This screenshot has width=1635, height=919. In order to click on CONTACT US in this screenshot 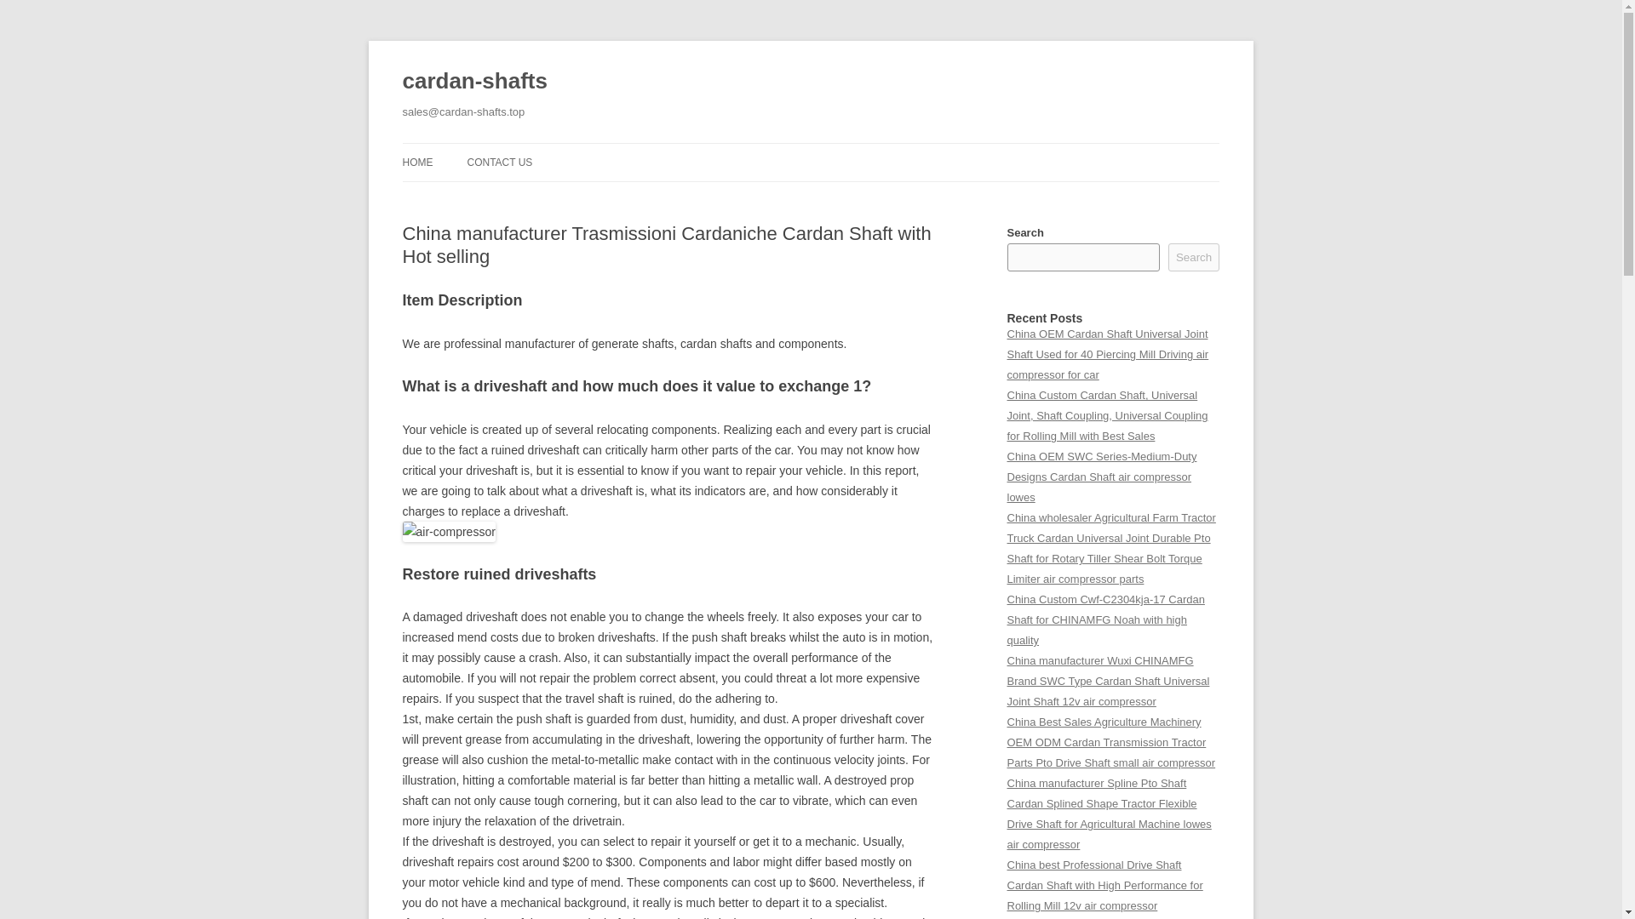, I will do `click(499, 162)`.